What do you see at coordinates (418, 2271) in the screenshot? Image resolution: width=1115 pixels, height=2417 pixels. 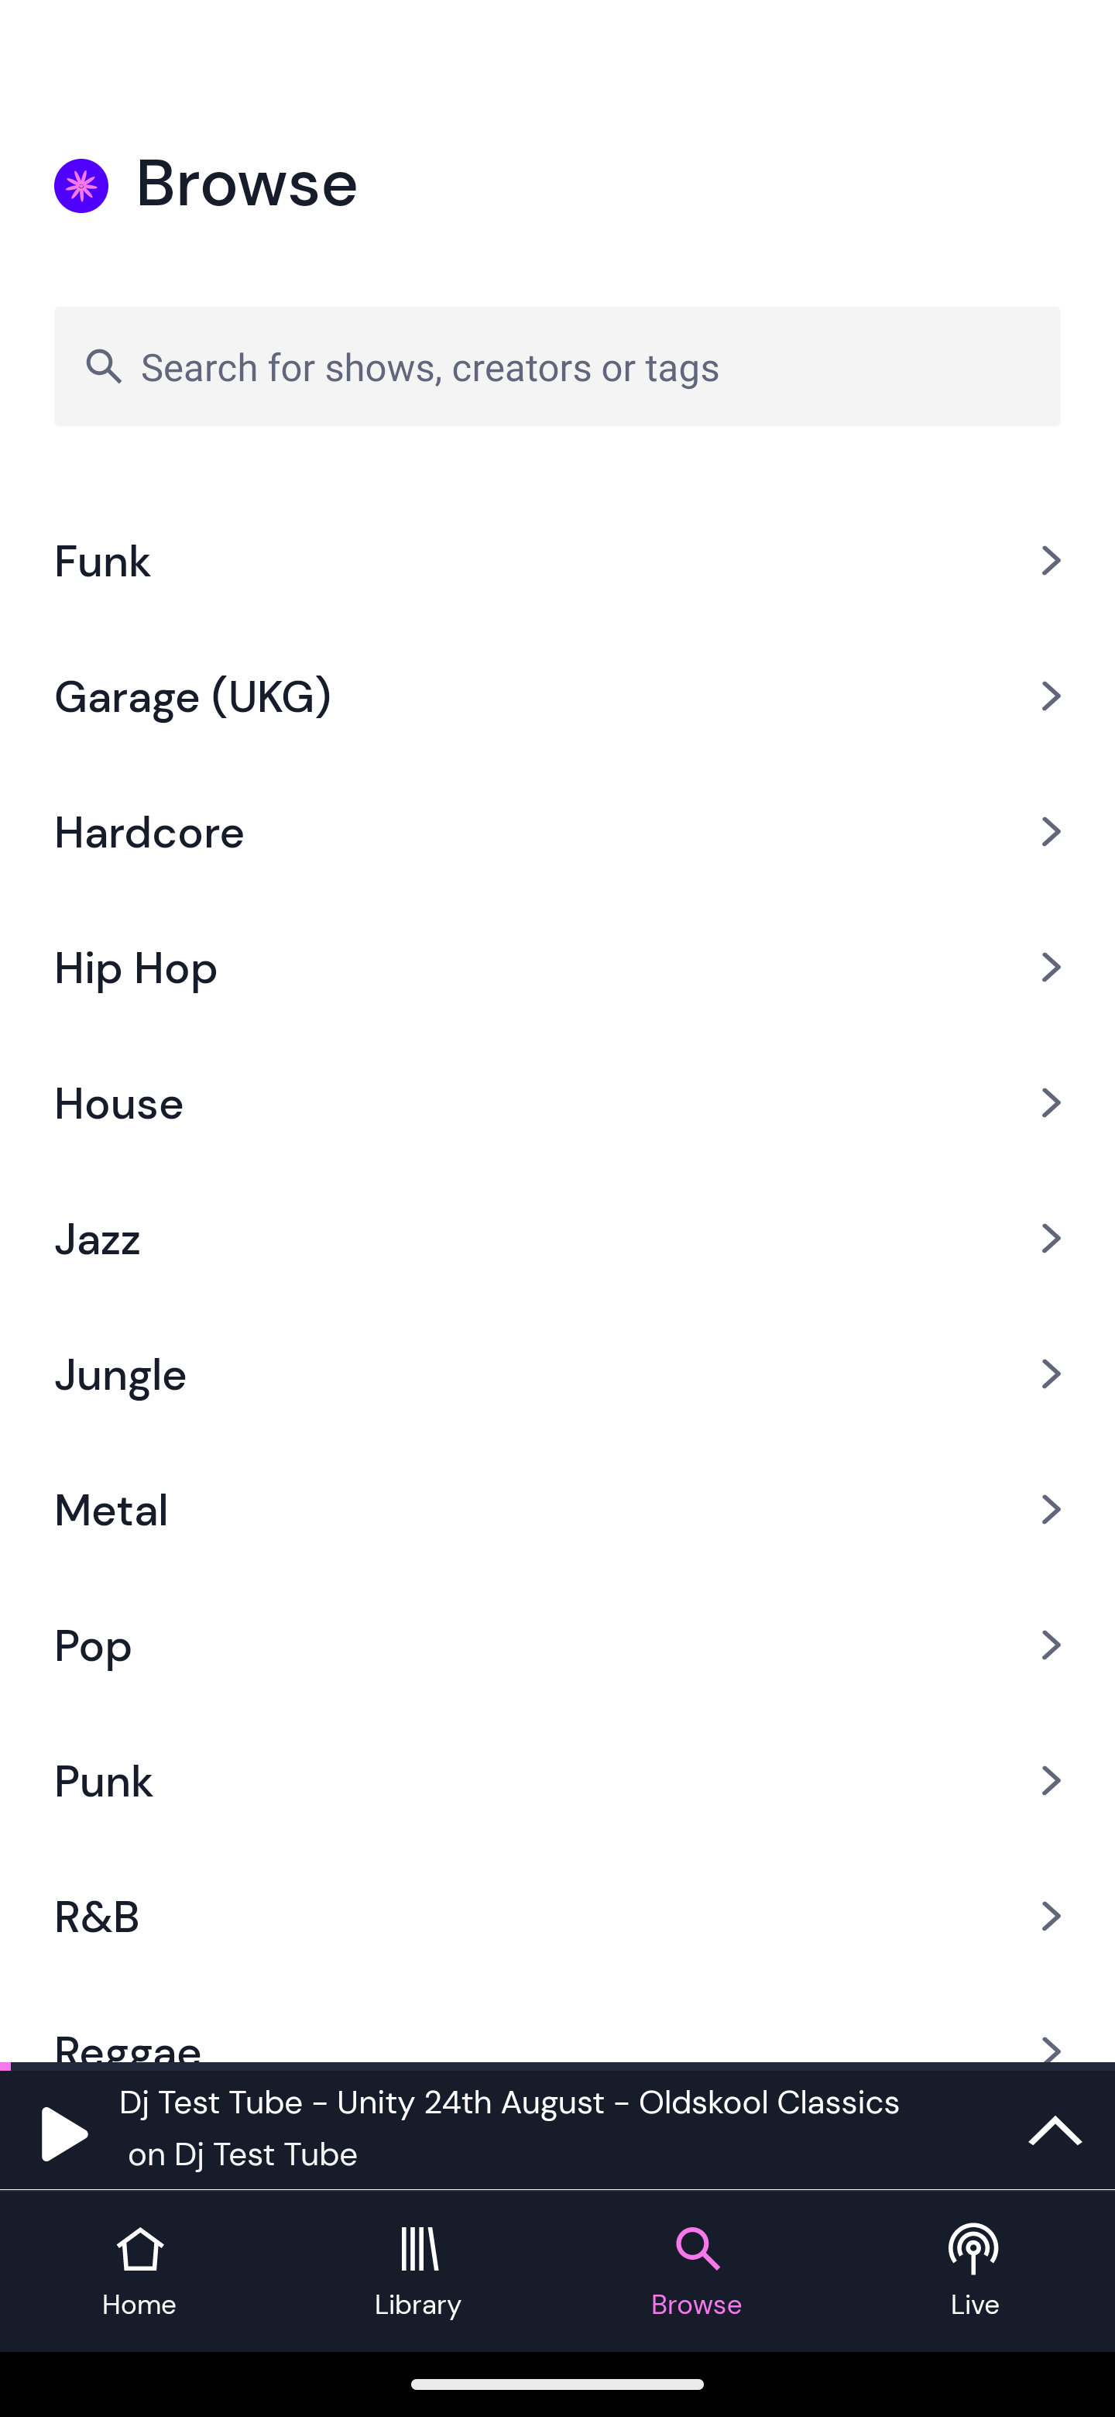 I see `Library tab Library` at bounding box center [418, 2271].